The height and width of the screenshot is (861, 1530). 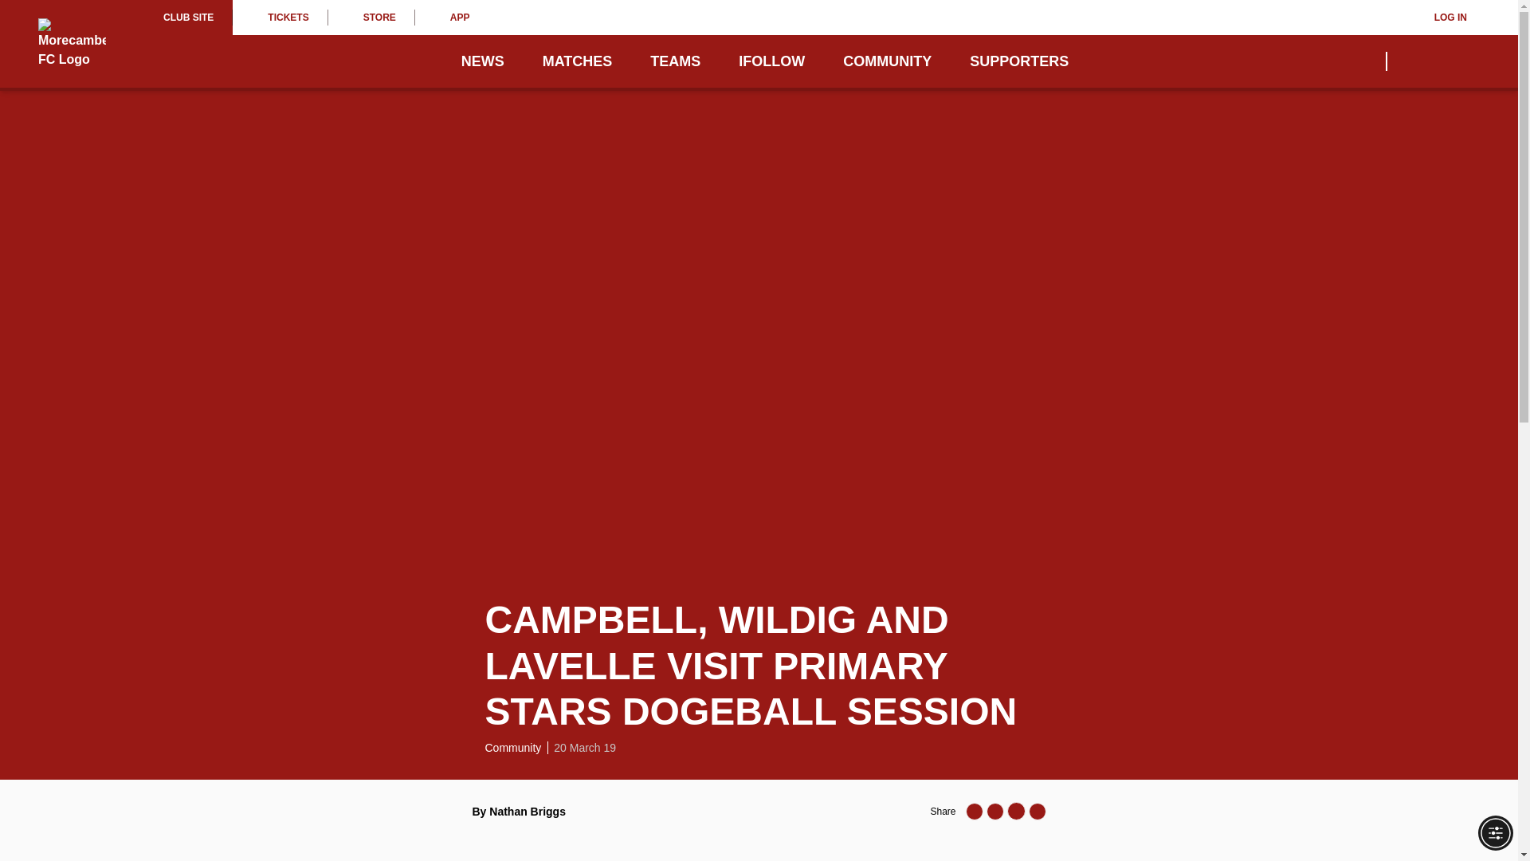 What do you see at coordinates (279, 18) in the screenshot?
I see `TICKETS` at bounding box center [279, 18].